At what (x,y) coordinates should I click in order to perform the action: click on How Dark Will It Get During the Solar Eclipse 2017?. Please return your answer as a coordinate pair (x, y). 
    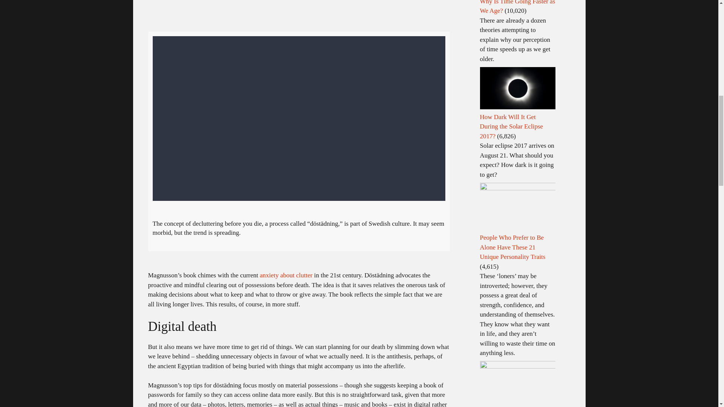
    Looking at the image, I should click on (511, 127).